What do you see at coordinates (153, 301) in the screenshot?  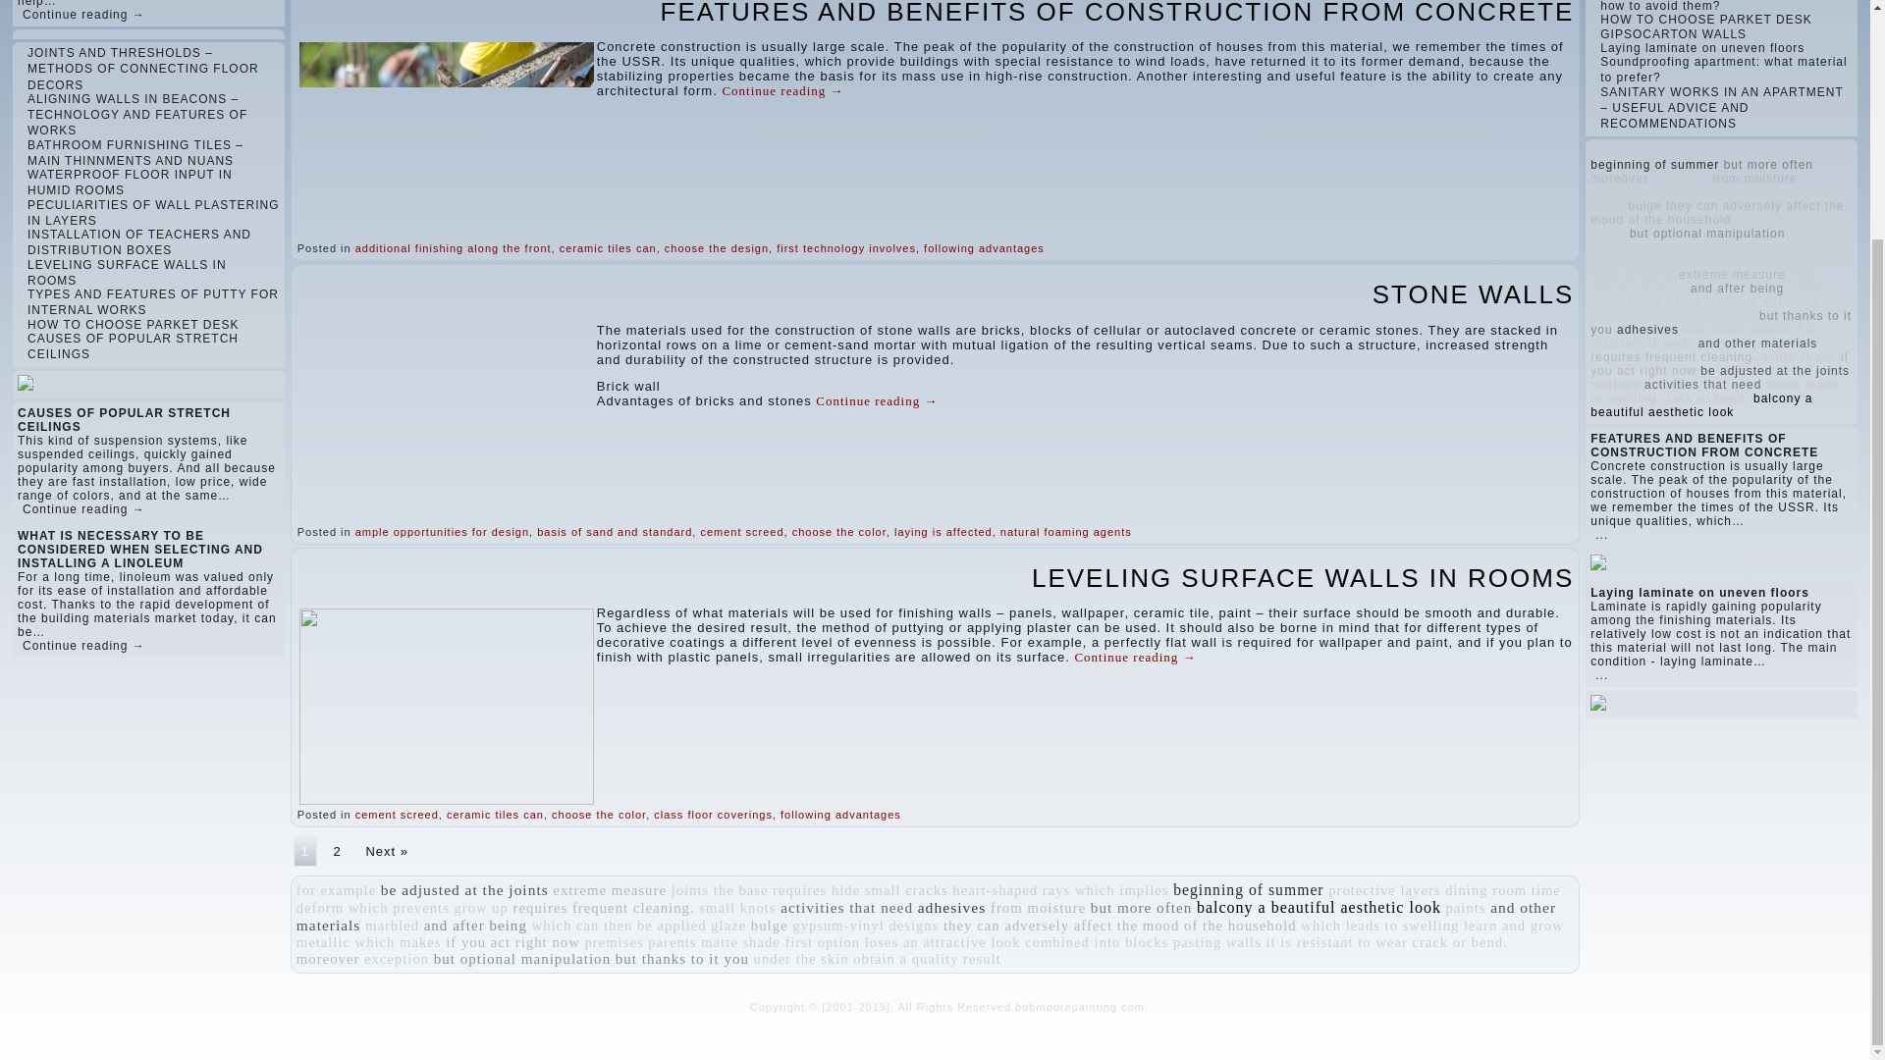 I see `TYPES AND FEATURES OF PUTTY FOR INTERNAL WORKS` at bounding box center [153, 301].